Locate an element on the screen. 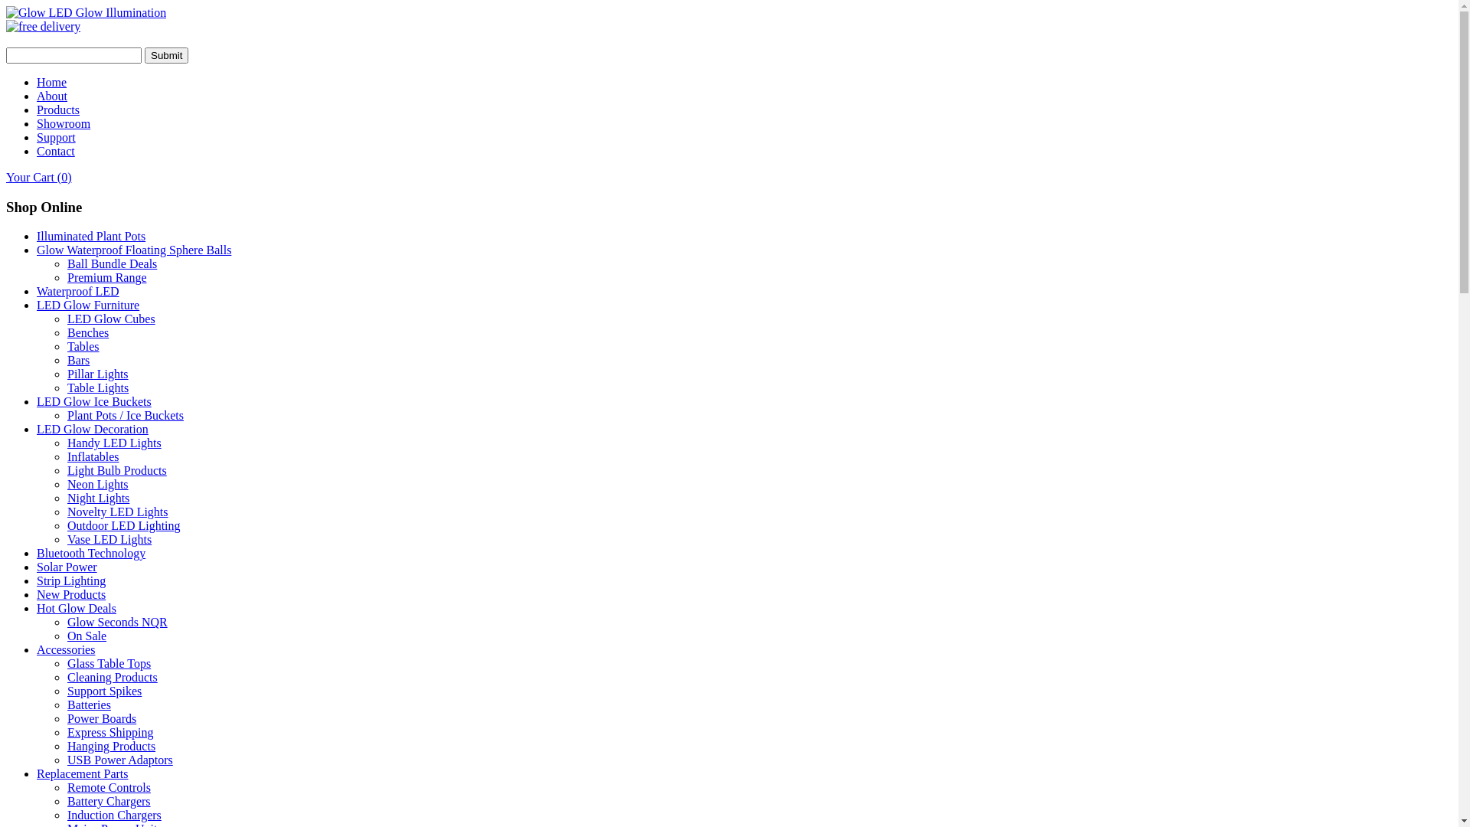  Bars is located at coordinates (78, 360).